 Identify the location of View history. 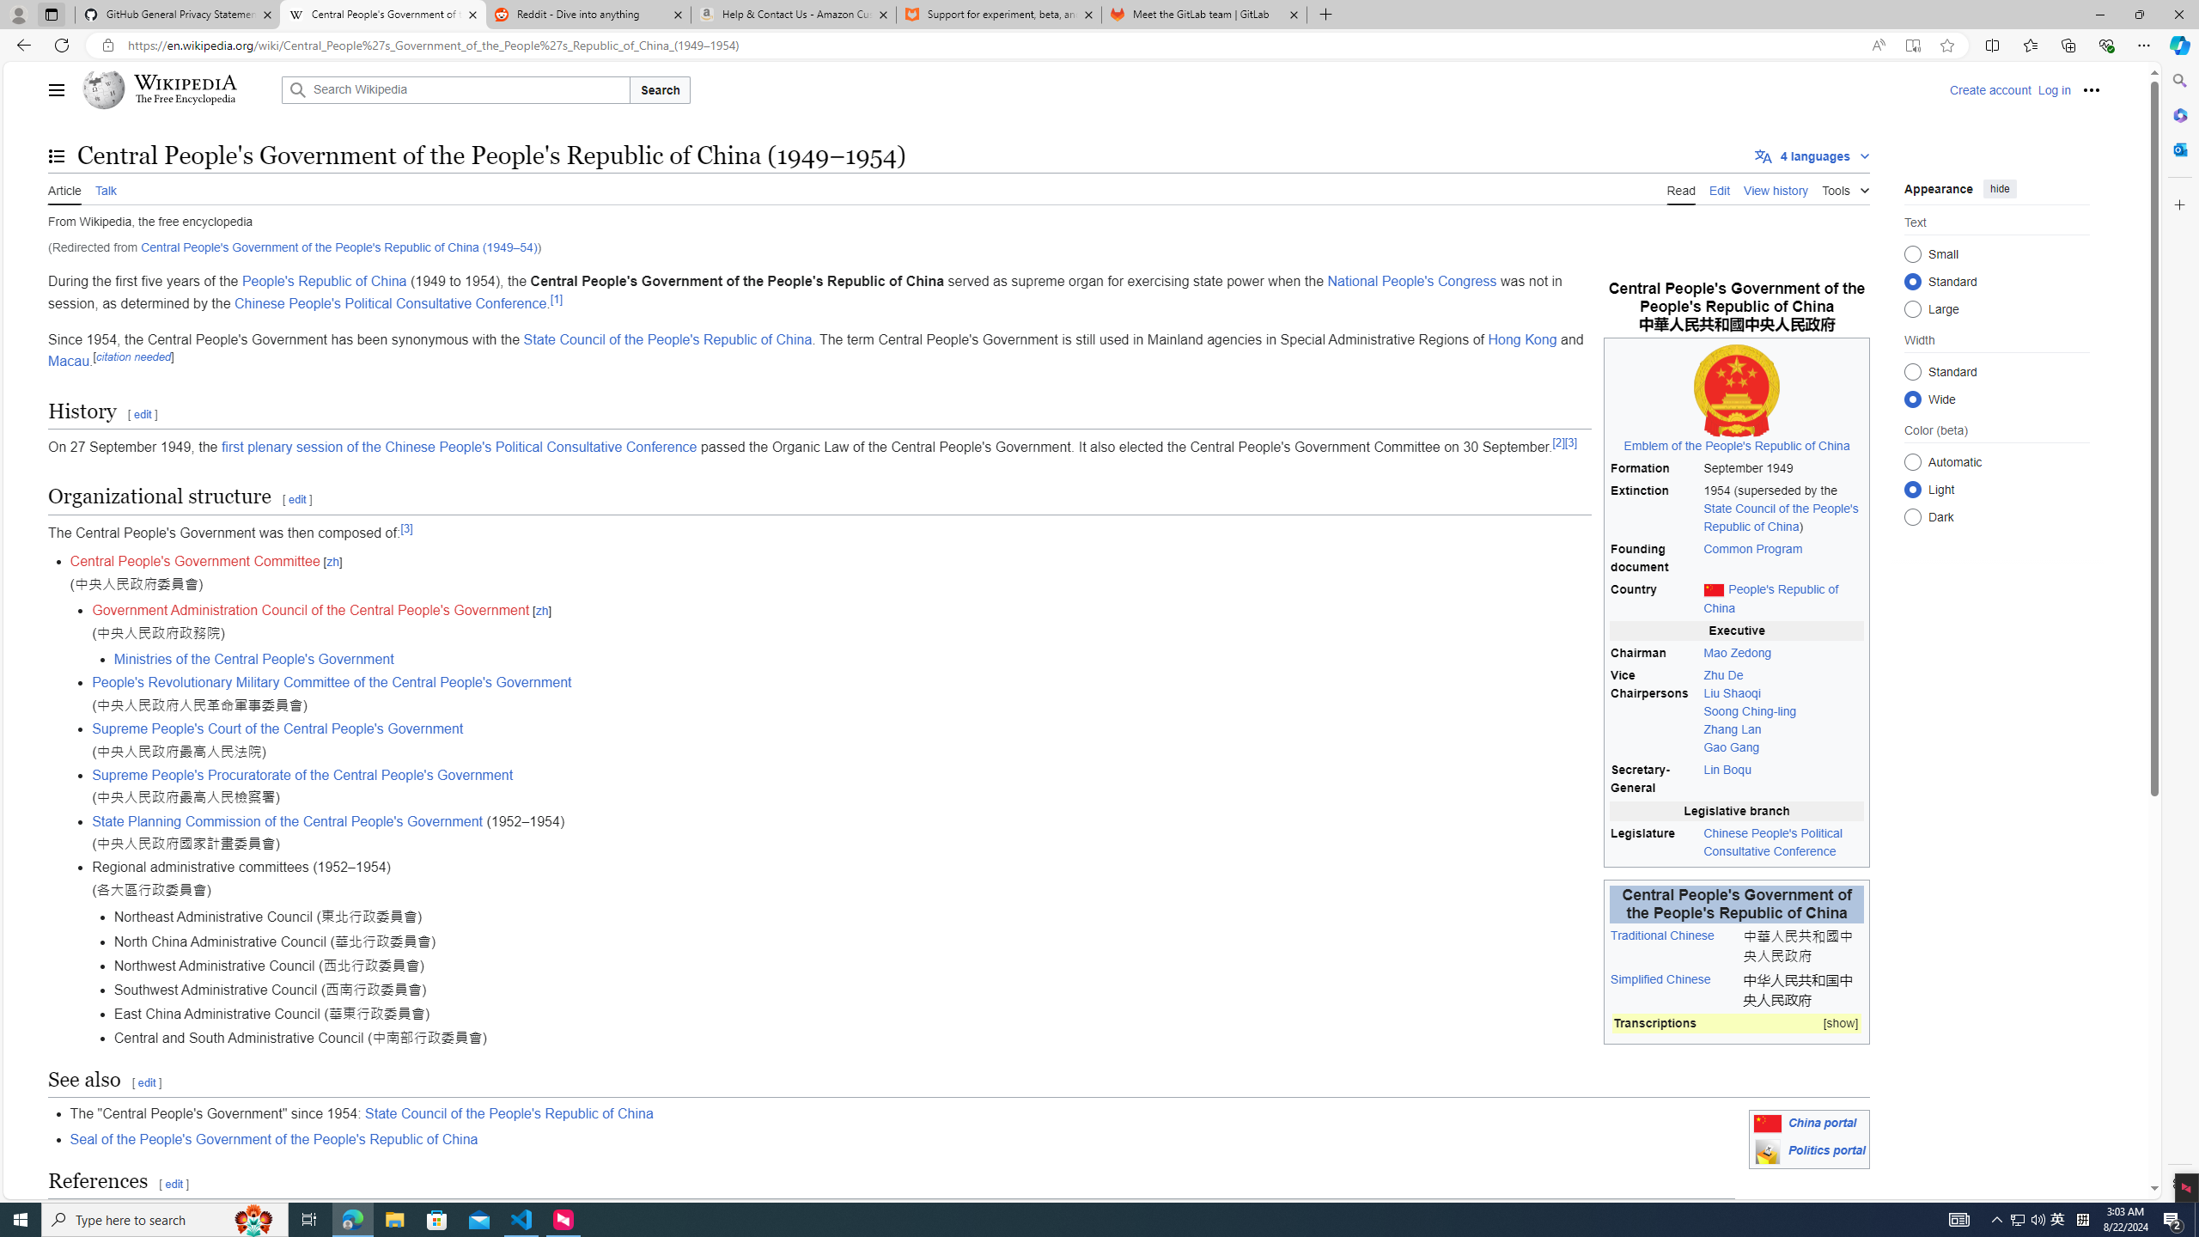
(1776, 188).